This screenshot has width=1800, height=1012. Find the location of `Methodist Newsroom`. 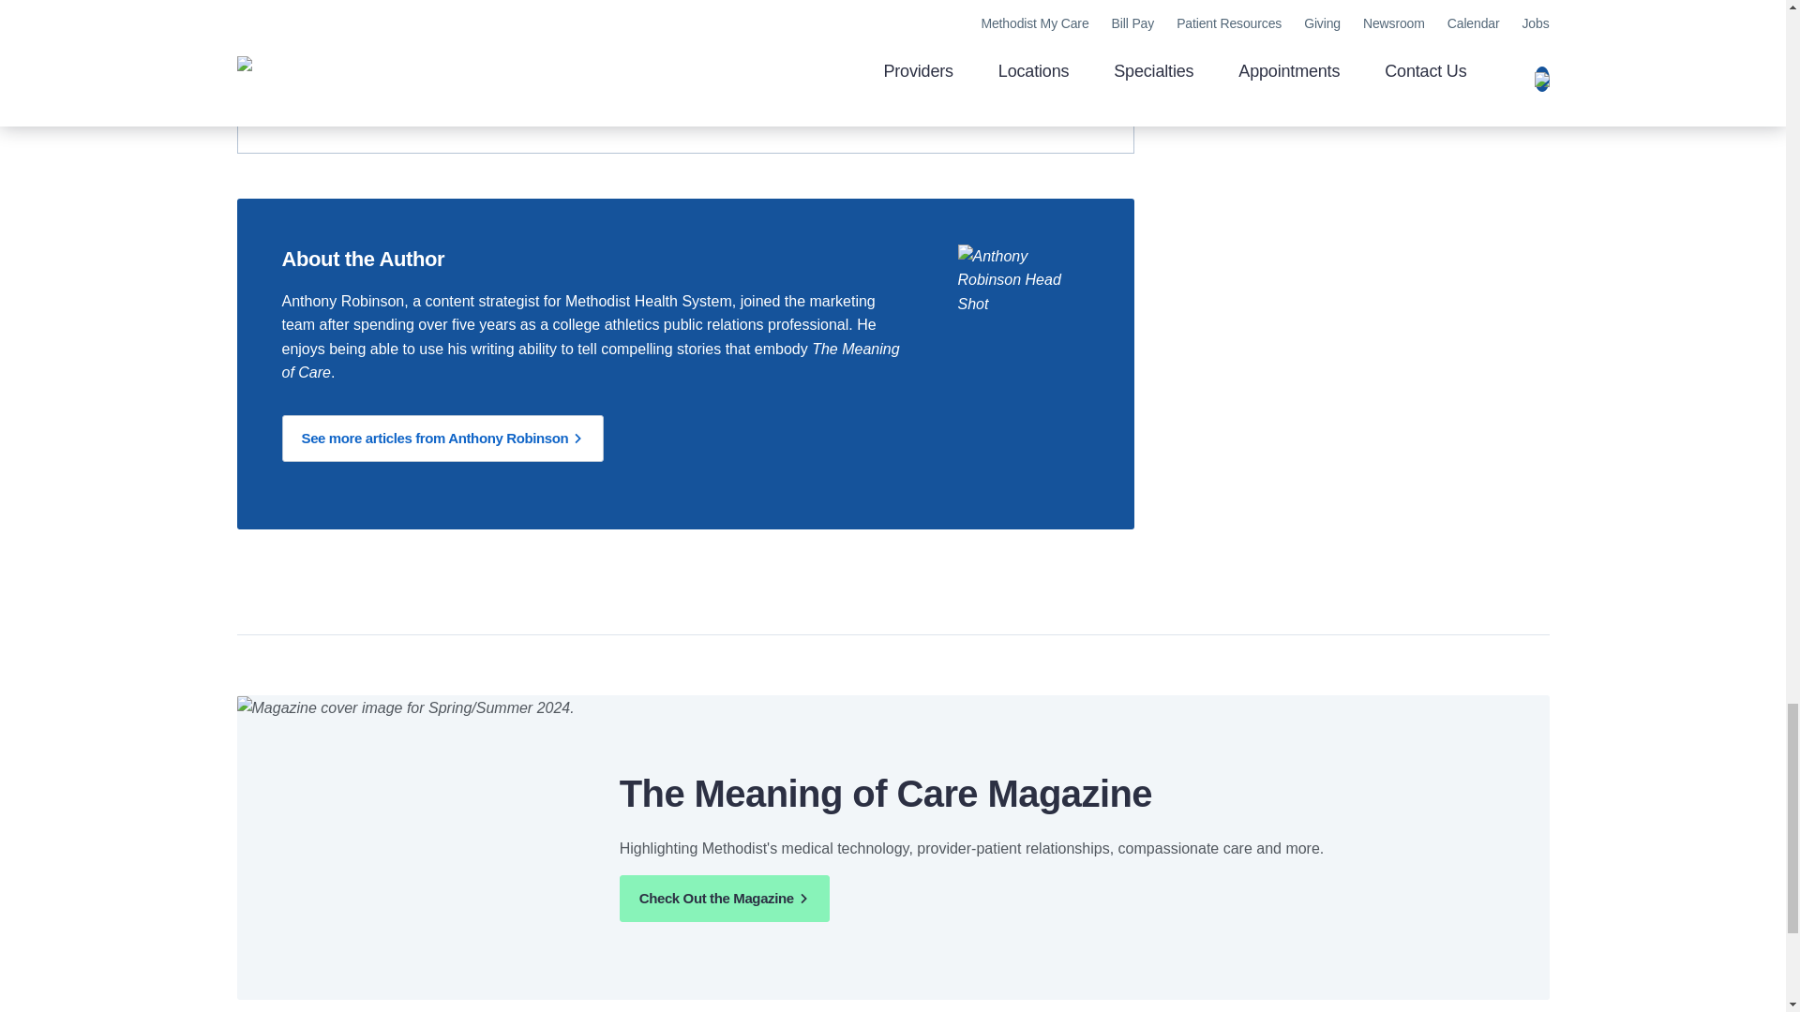

Methodist Newsroom is located at coordinates (609, 60).